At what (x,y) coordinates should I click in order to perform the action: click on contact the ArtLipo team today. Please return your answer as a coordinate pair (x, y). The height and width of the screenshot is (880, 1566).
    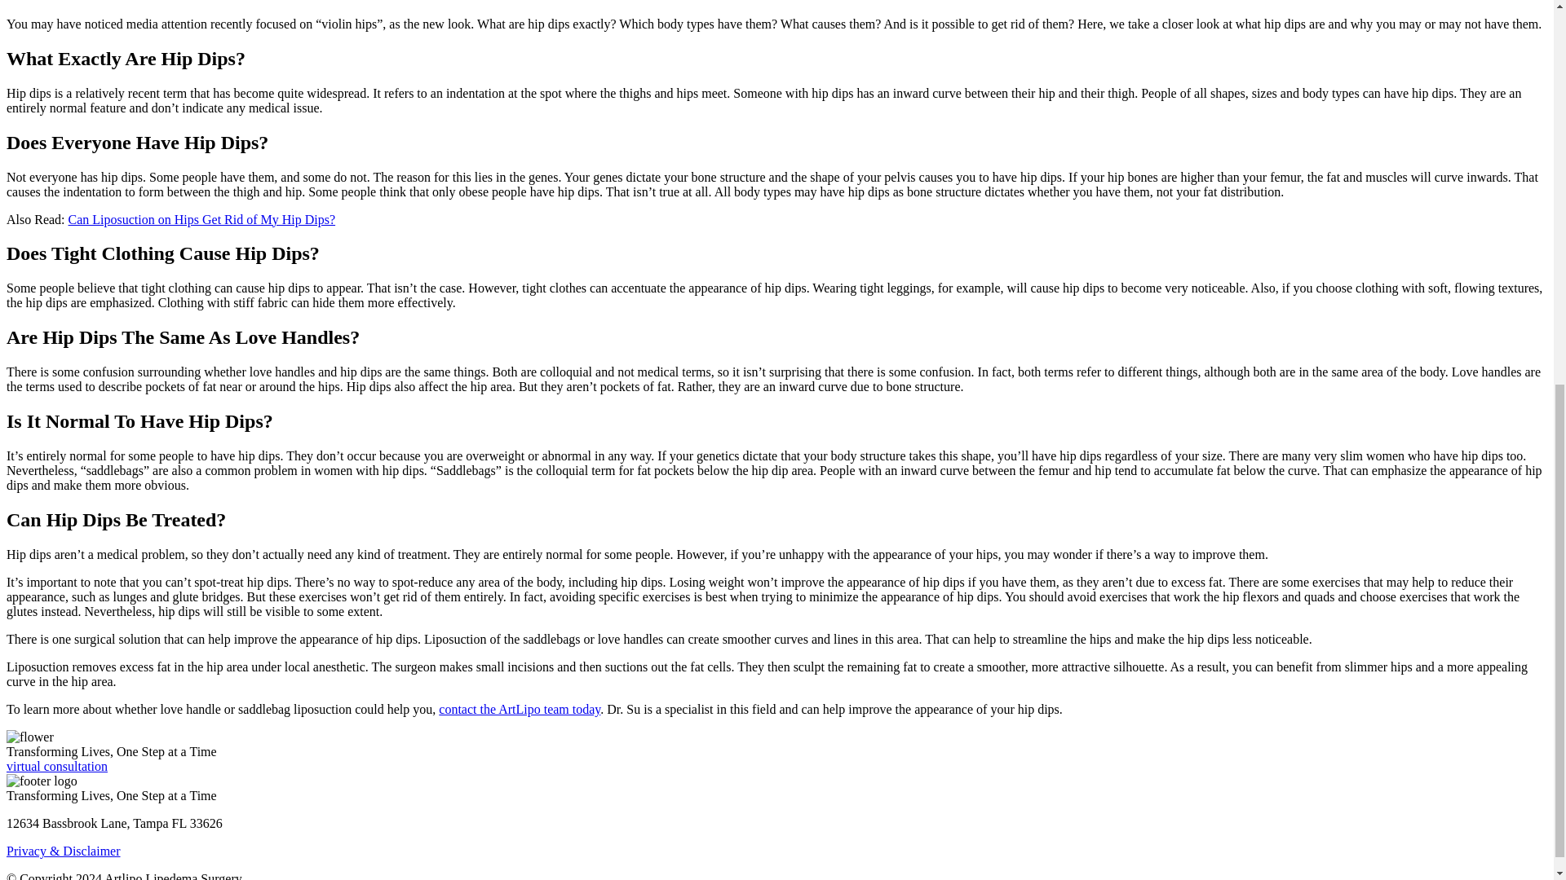
    Looking at the image, I should click on (519, 709).